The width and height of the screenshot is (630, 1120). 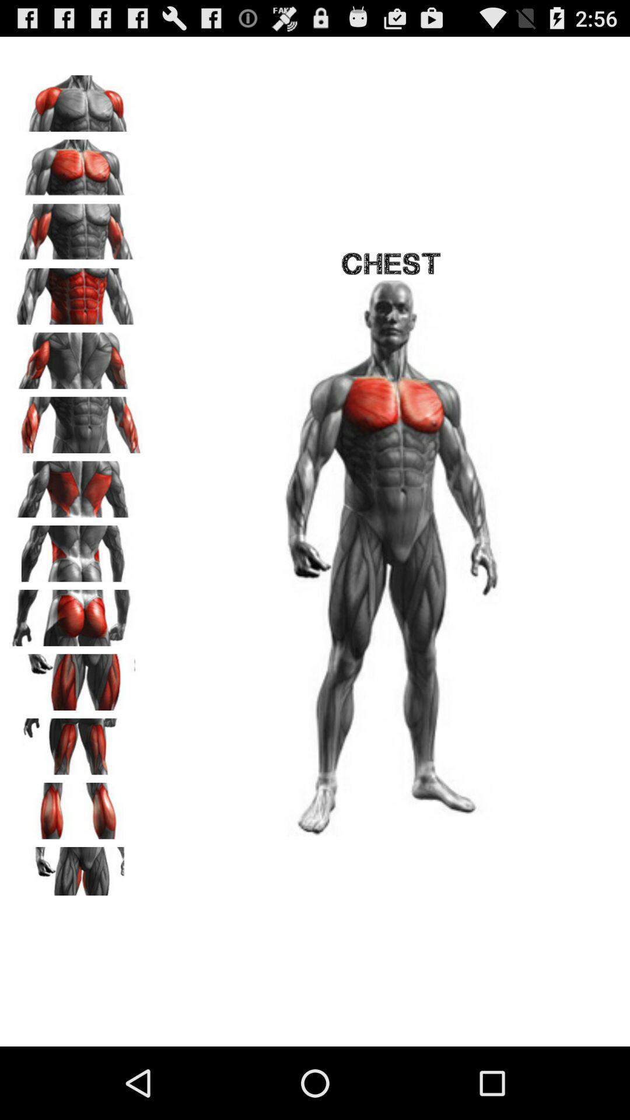 What do you see at coordinates (76, 871) in the screenshot?
I see `show body region` at bounding box center [76, 871].